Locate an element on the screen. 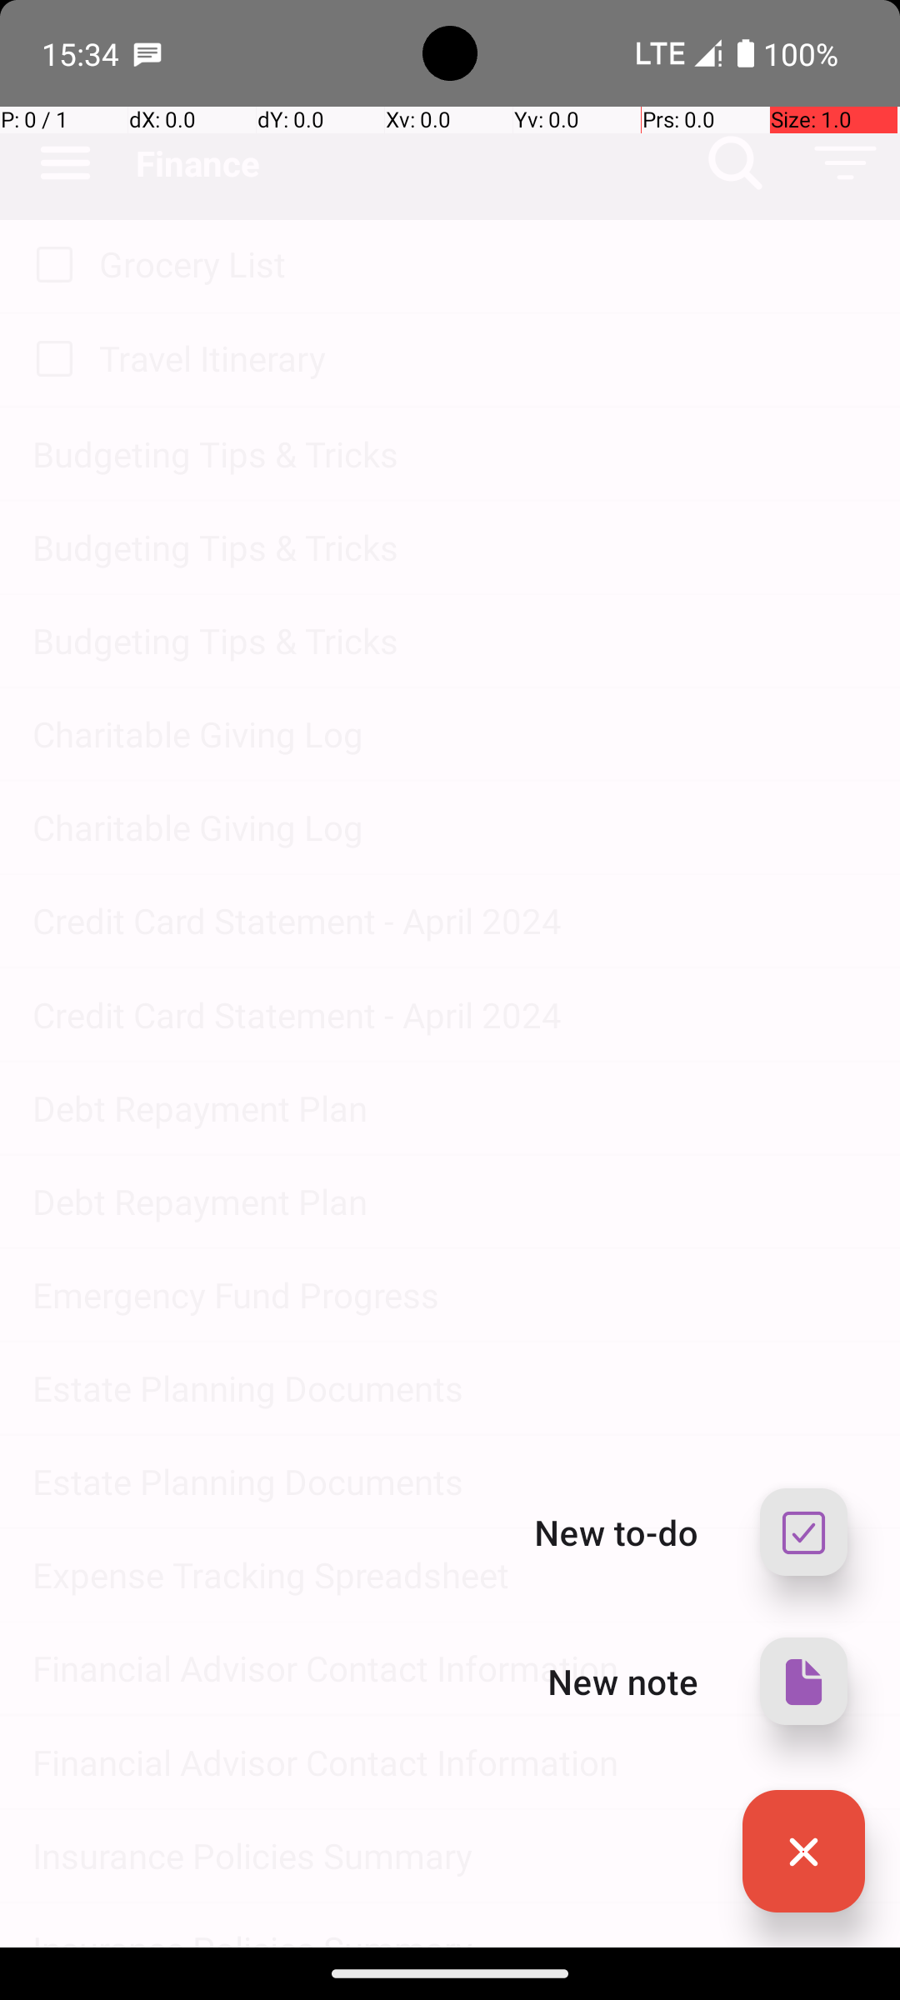 This screenshot has height=2000, width=900. to-do: Grocery List is located at coordinates (50, 266).